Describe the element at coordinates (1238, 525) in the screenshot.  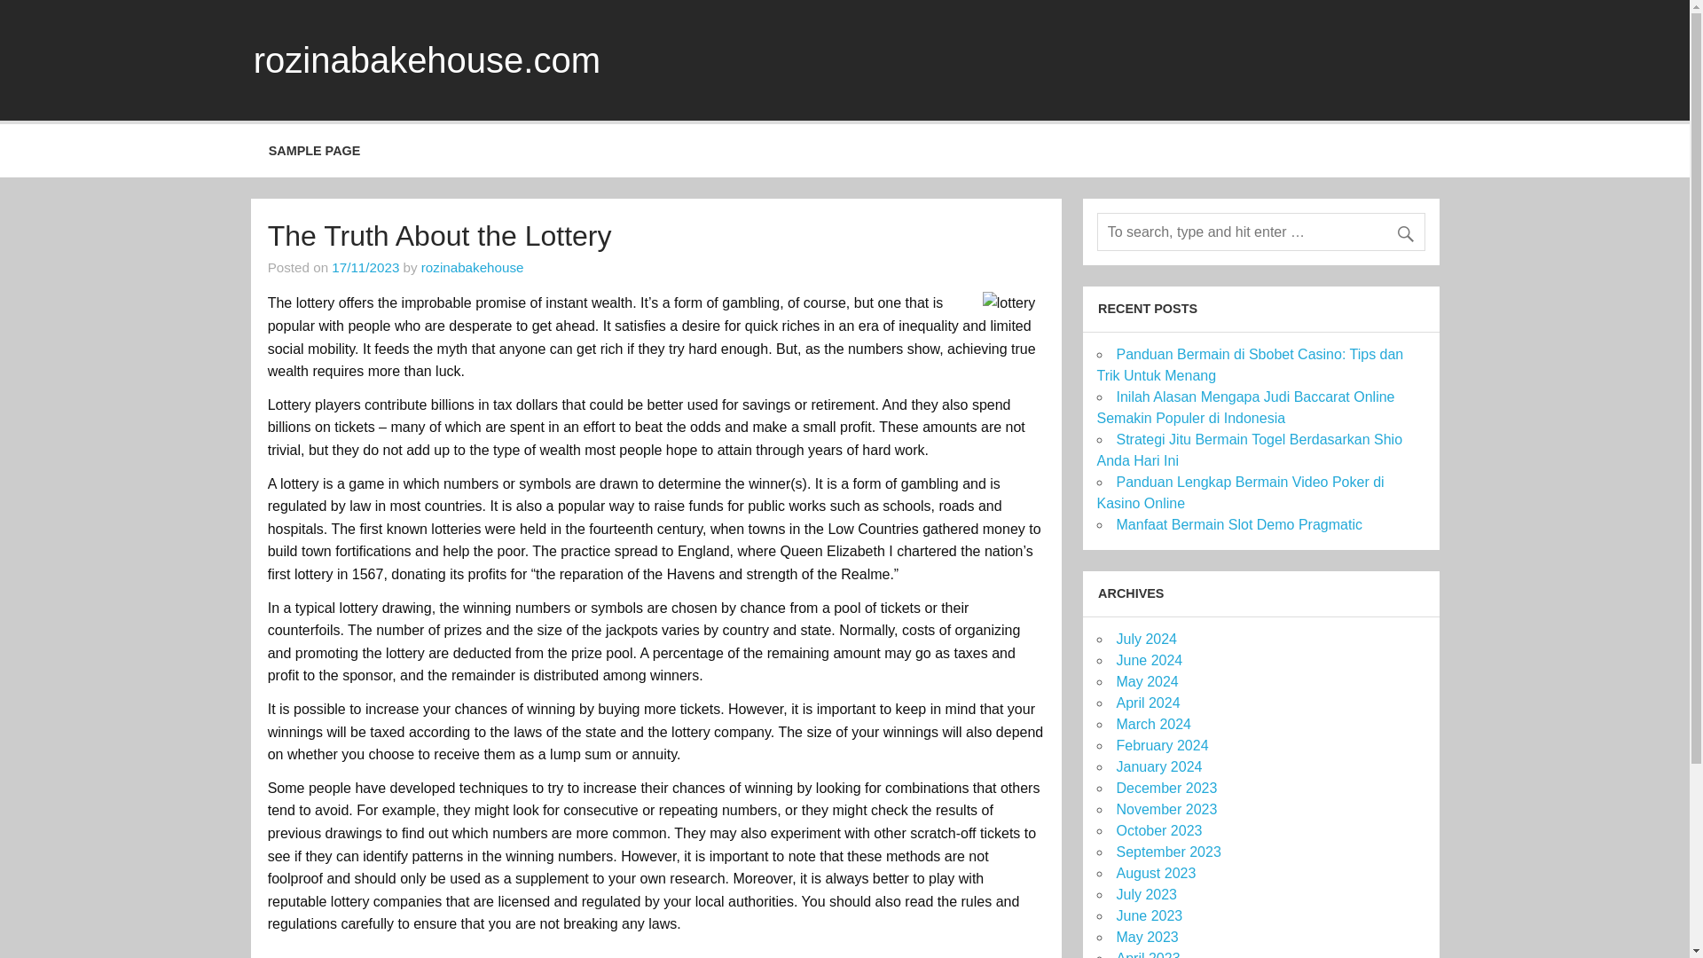
I see `Manfaat Bermain Slot Demo Pragmatic` at that location.